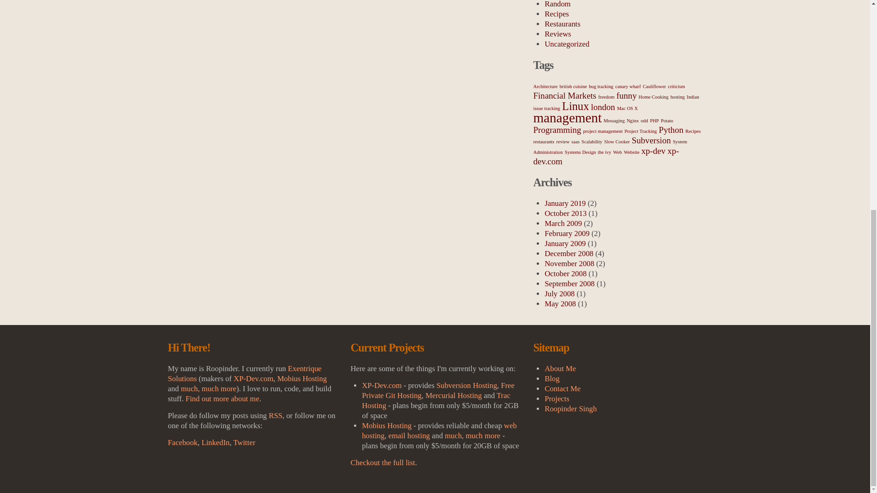 This screenshot has width=877, height=493. I want to click on british cuisine, so click(573, 86).